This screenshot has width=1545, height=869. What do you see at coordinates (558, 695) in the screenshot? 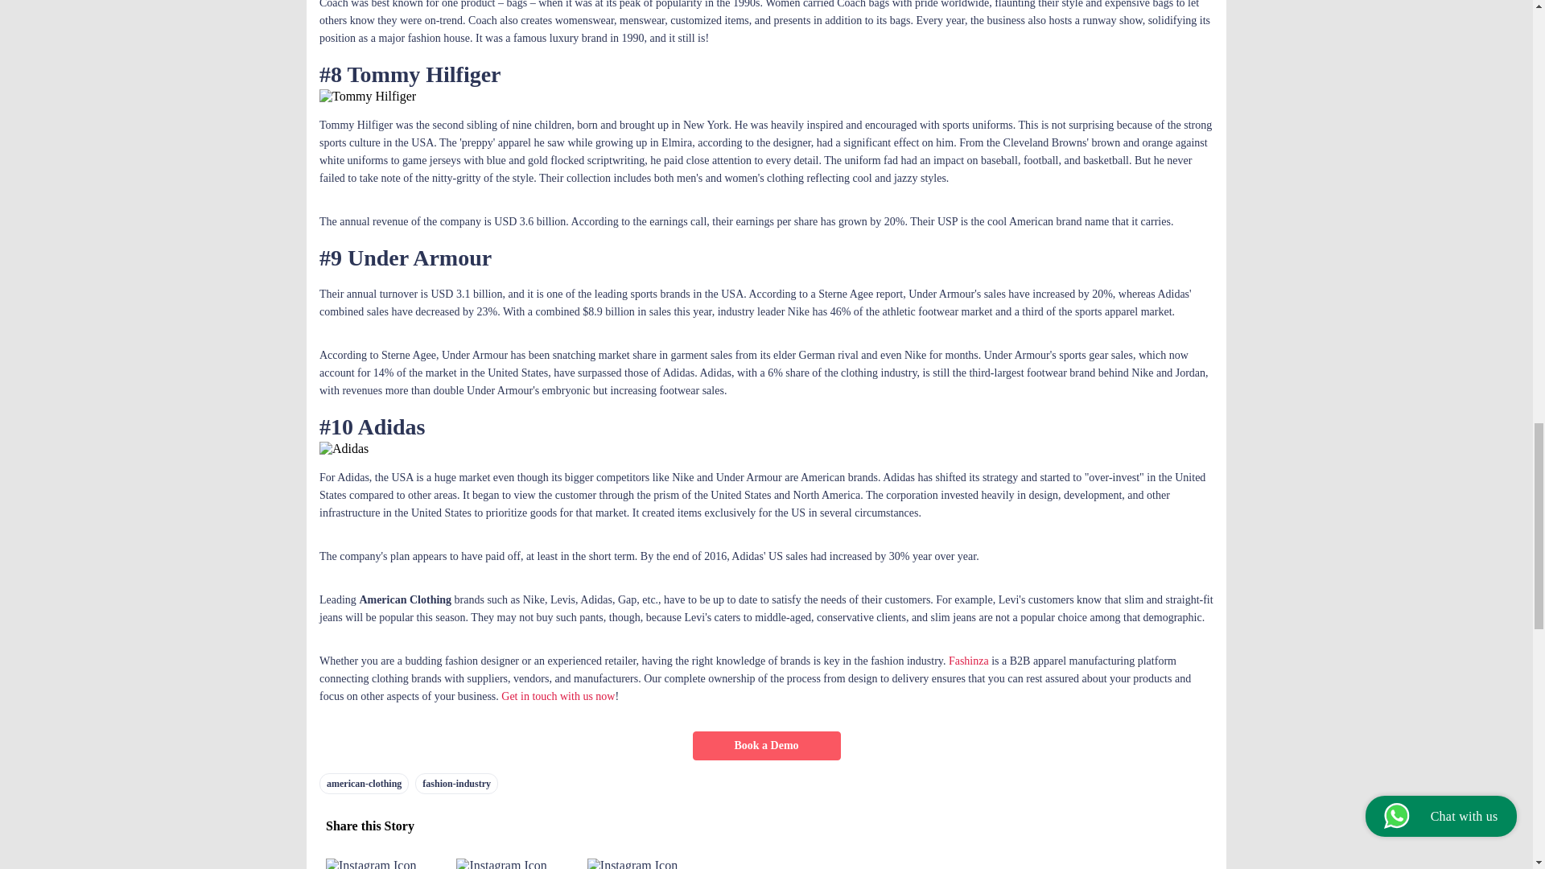
I see `Get in touch with us now` at bounding box center [558, 695].